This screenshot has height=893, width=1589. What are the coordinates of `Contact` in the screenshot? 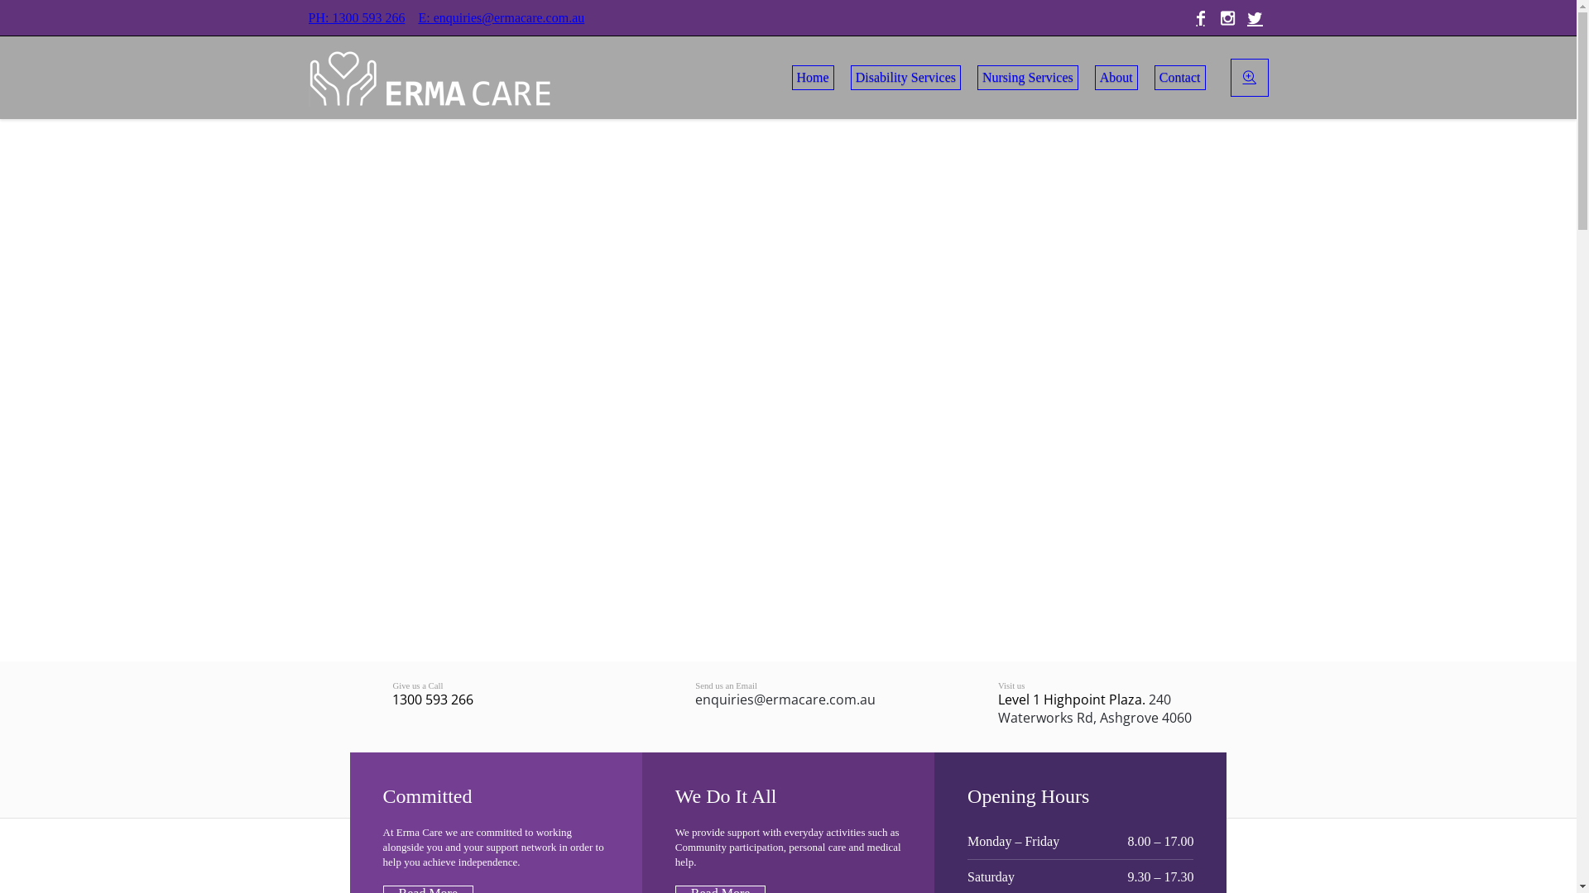 It's located at (1180, 78).